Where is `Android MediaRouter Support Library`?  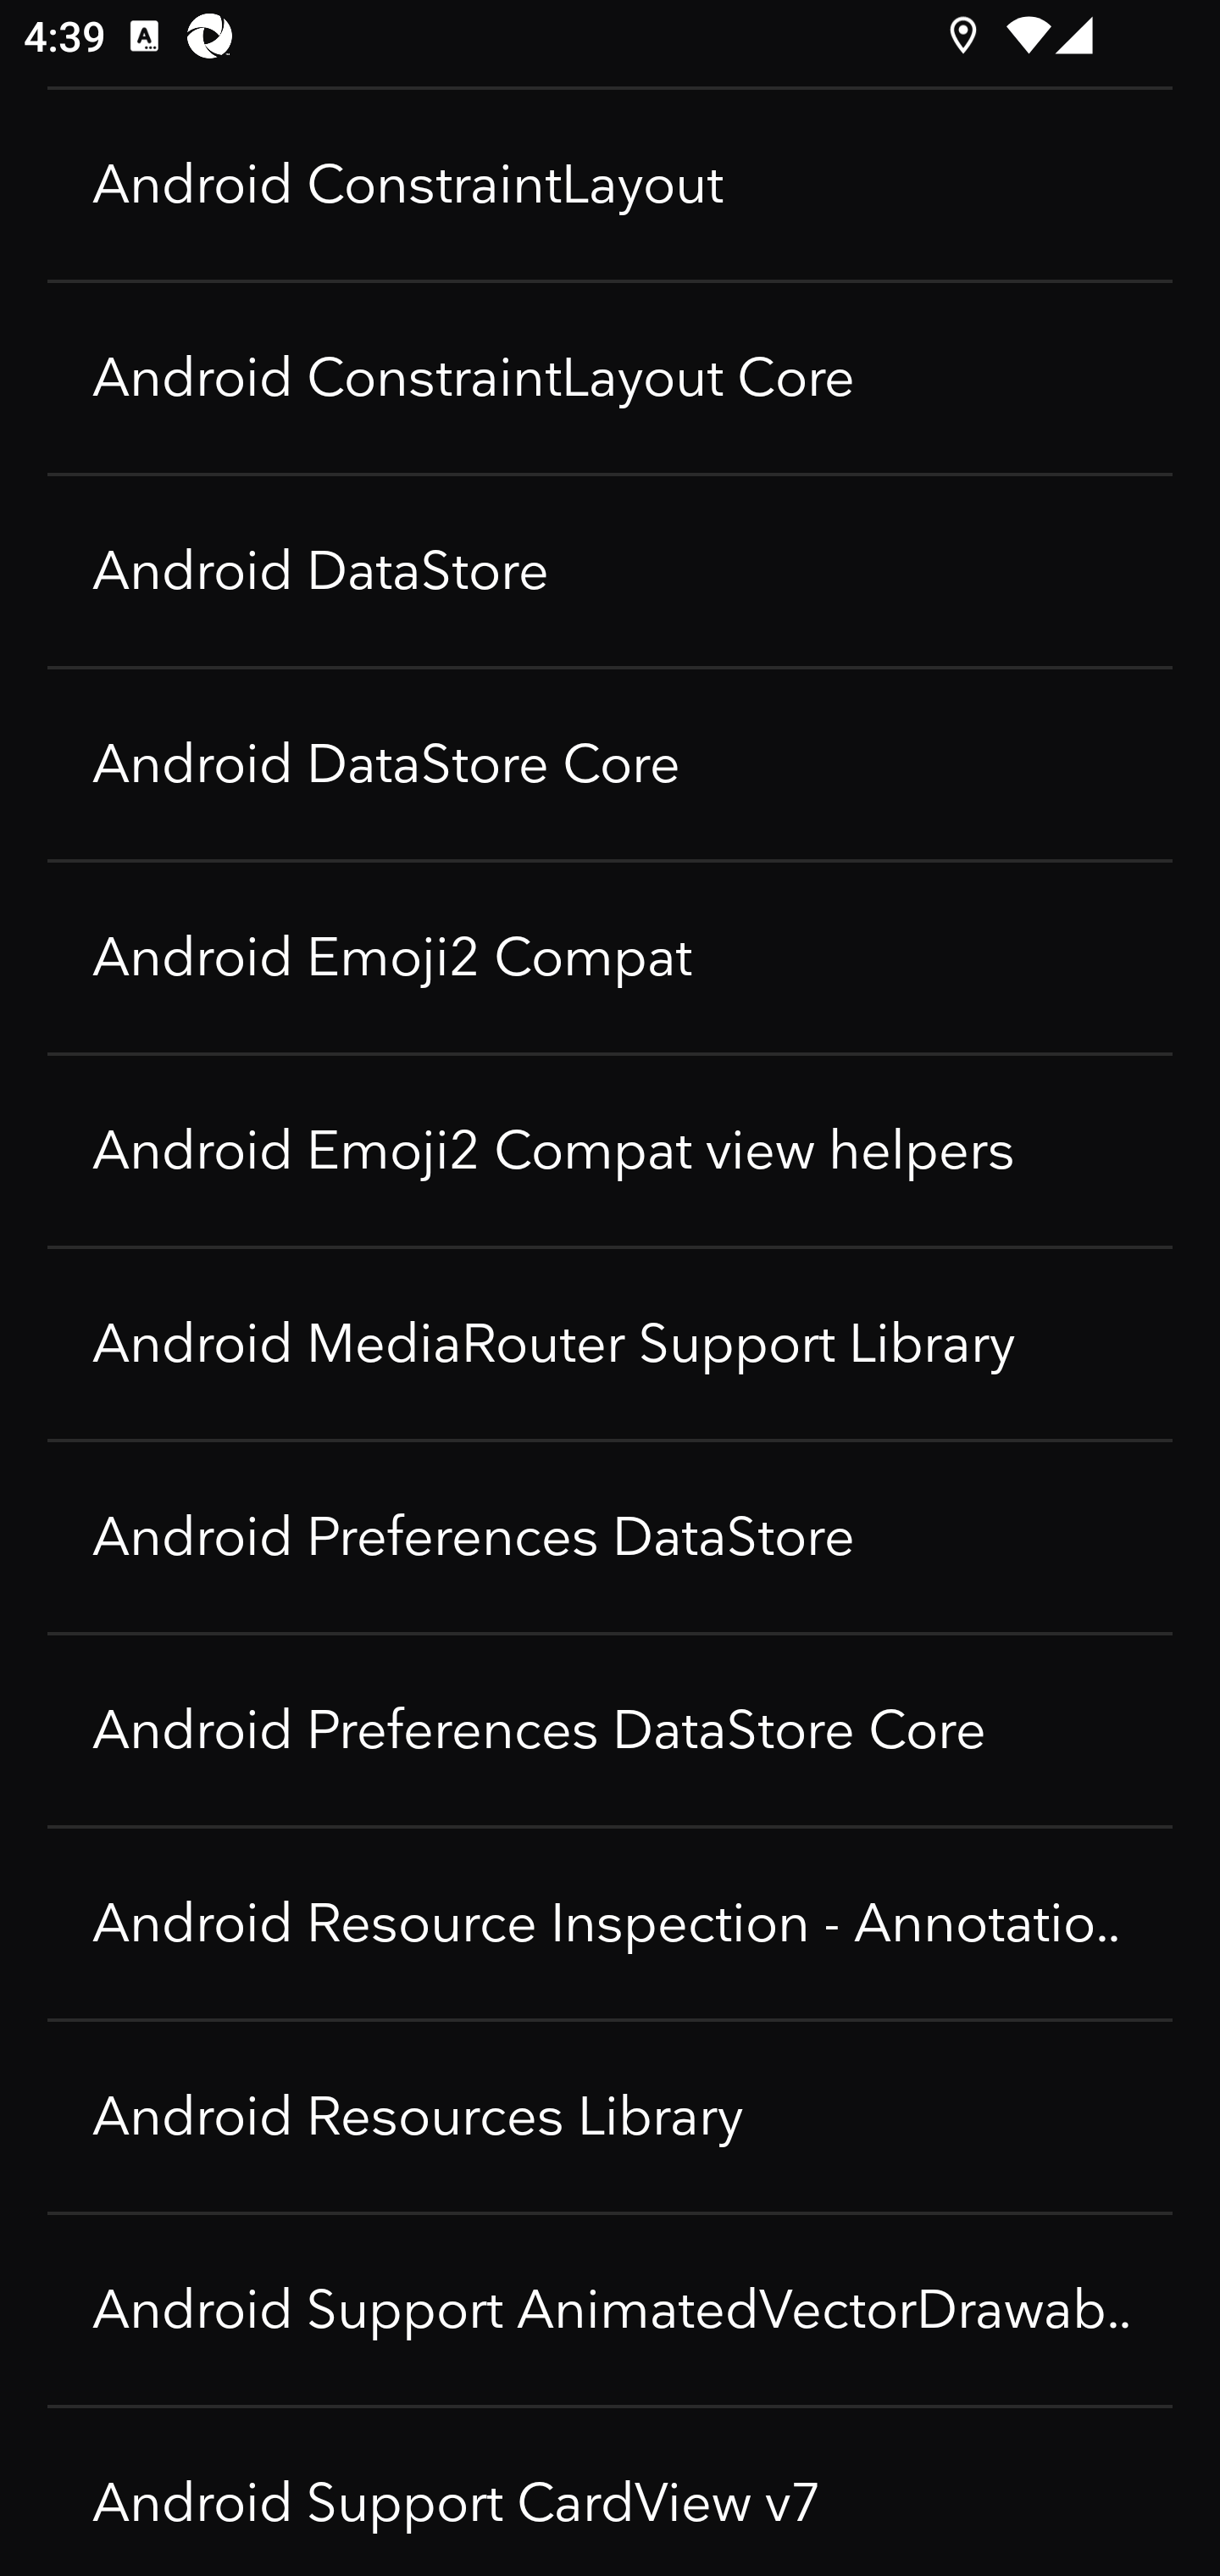
Android MediaRouter Support Library is located at coordinates (610, 1344).